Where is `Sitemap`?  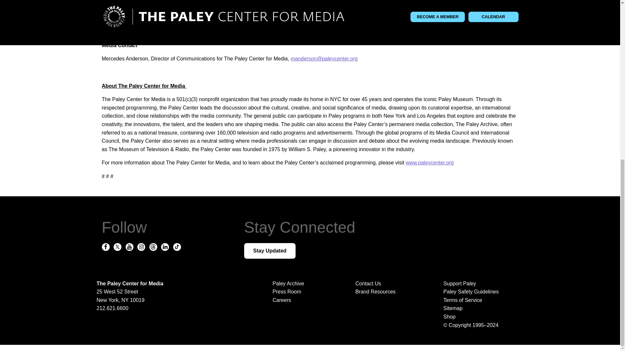 Sitemap is located at coordinates (480, 308).